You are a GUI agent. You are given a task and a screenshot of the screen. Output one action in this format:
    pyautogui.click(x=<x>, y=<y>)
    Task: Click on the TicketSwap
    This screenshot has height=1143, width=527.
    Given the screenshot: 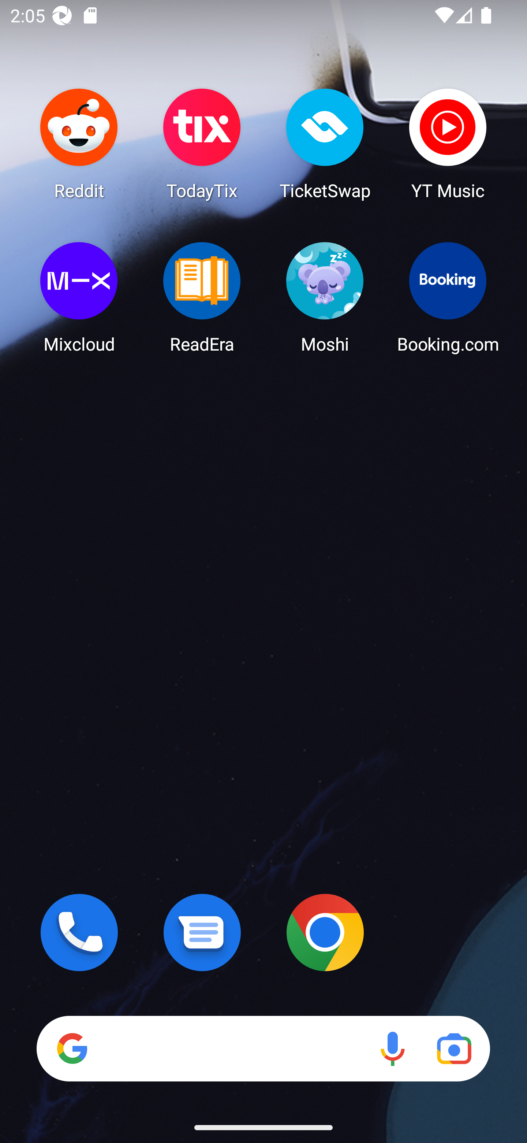 What is the action you would take?
    pyautogui.click(x=325, y=144)
    